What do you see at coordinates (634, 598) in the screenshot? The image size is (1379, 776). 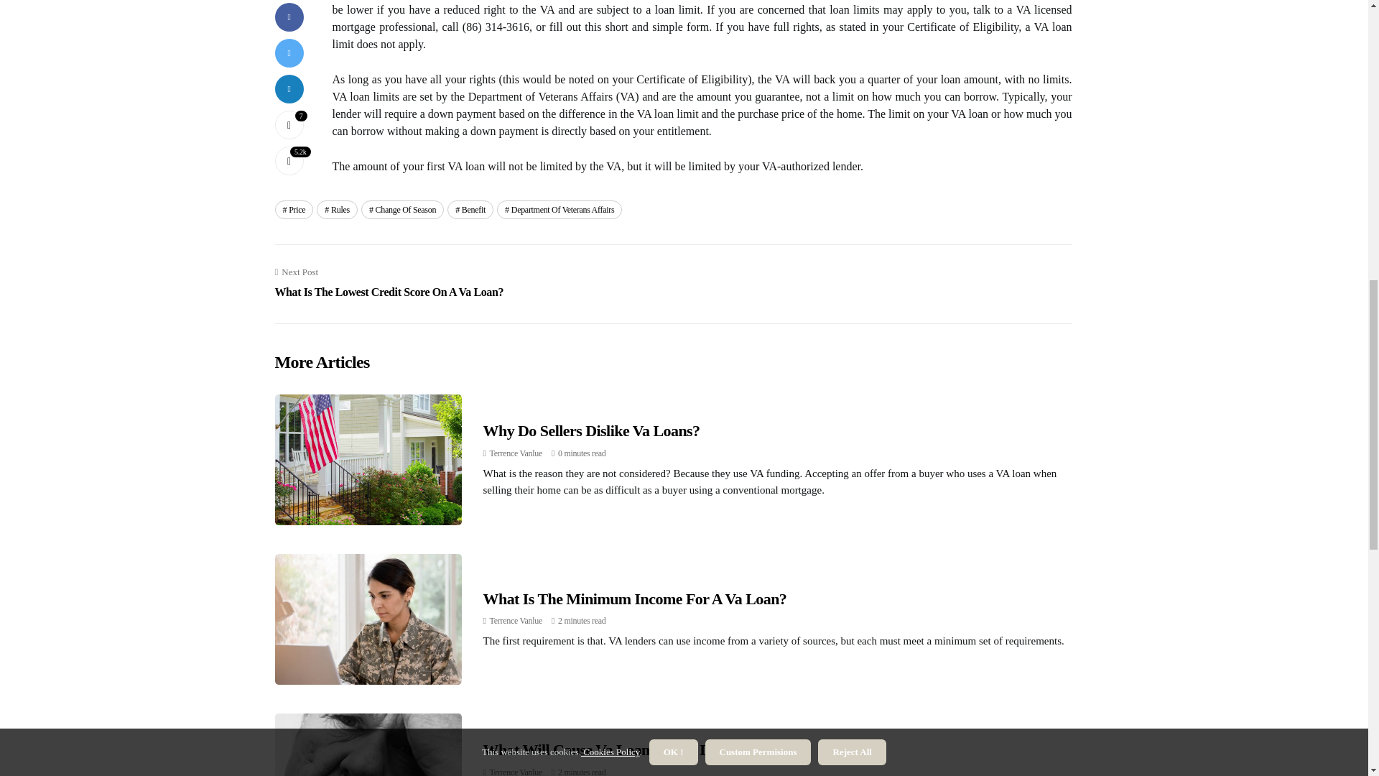 I see `What Is The Minimum Income For A Va Loan?` at bounding box center [634, 598].